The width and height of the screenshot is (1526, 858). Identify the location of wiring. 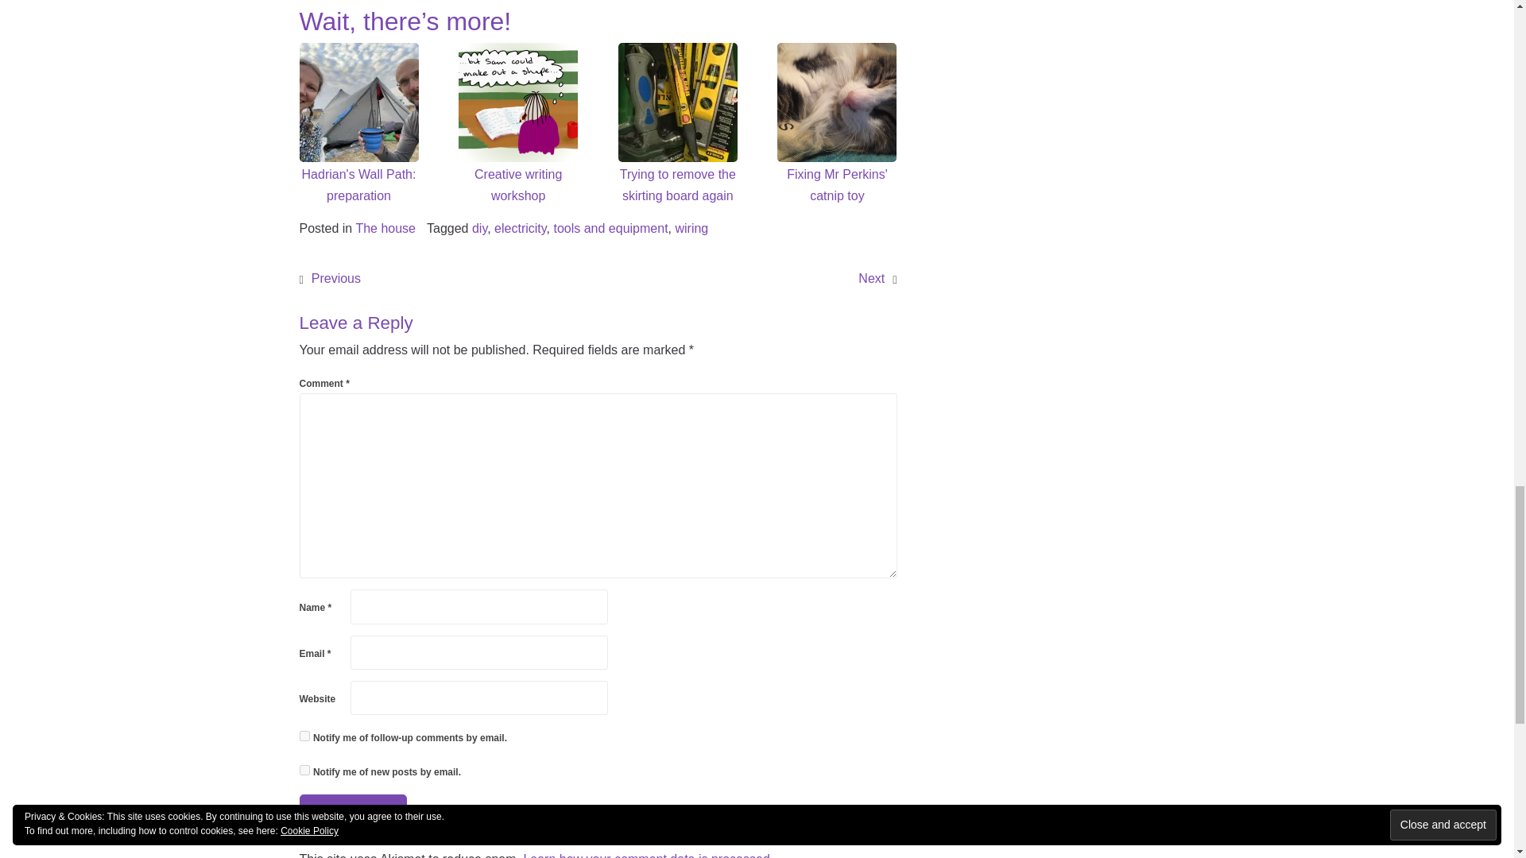
(691, 227).